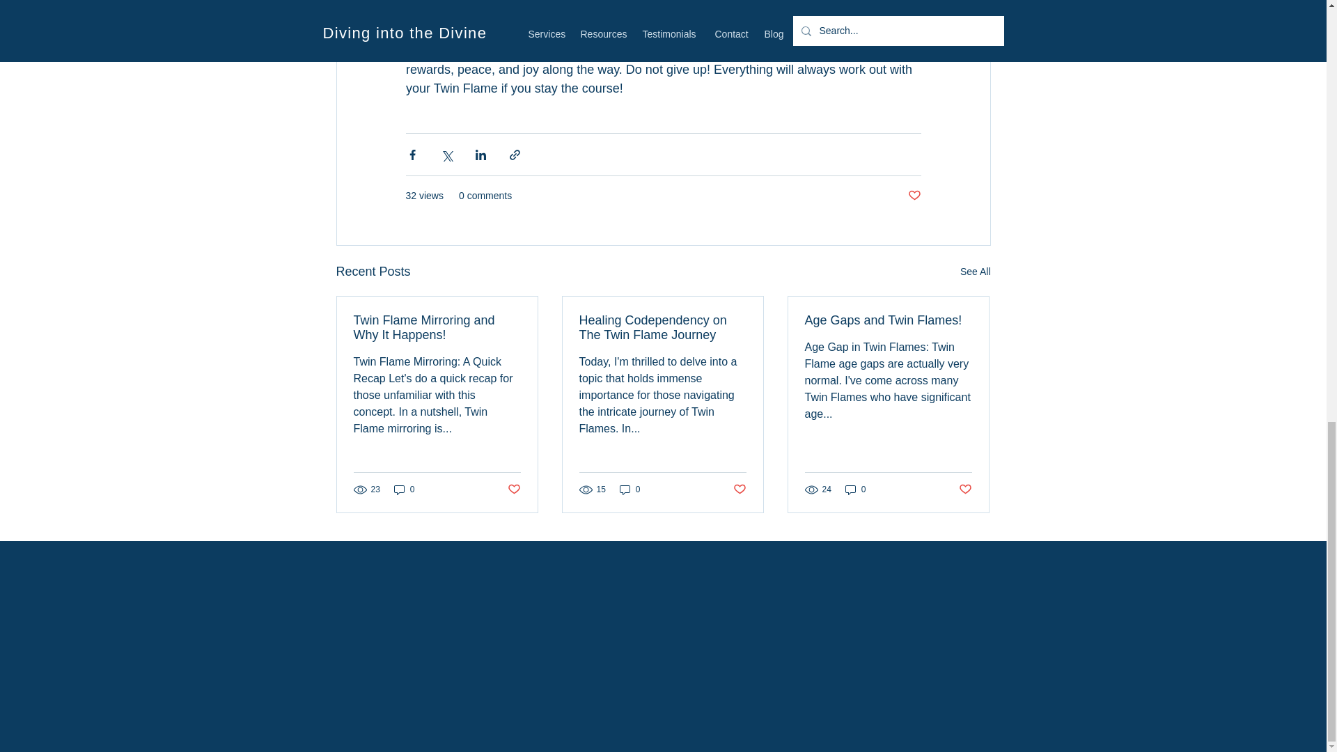 This screenshot has height=752, width=1337. I want to click on Post not marked as liked, so click(740, 489).